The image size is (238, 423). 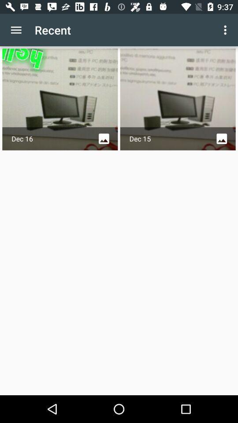 I want to click on press the item to the left of recent, so click(x=16, y=30).